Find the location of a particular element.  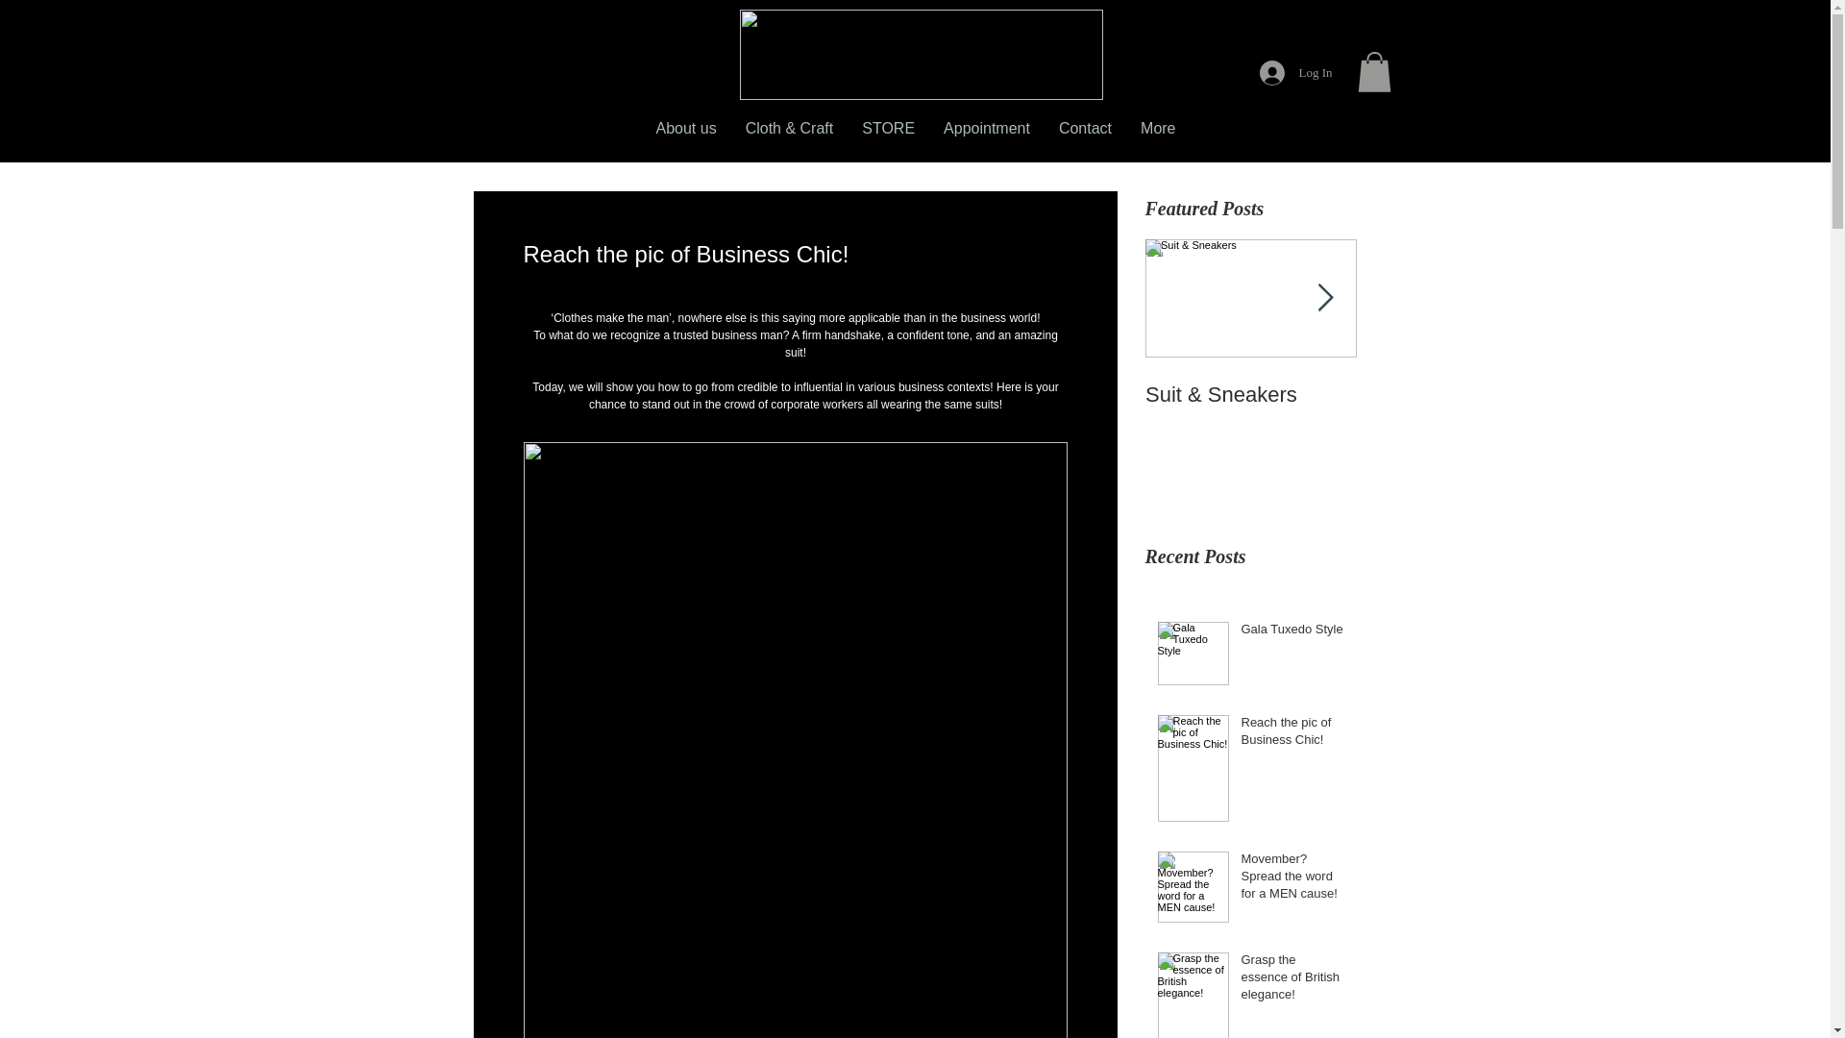

Movember? Spread the word for a MEN cause! is located at coordinates (1293, 880).